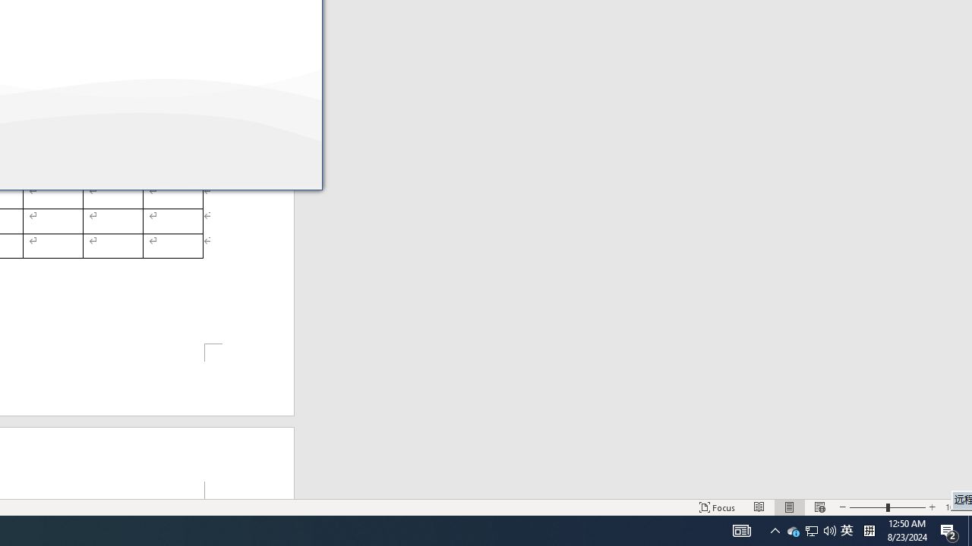  What do you see at coordinates (869, 531) in the screenshot?
I see `User Promoted Notification Area` at bounding box center [869, 531].